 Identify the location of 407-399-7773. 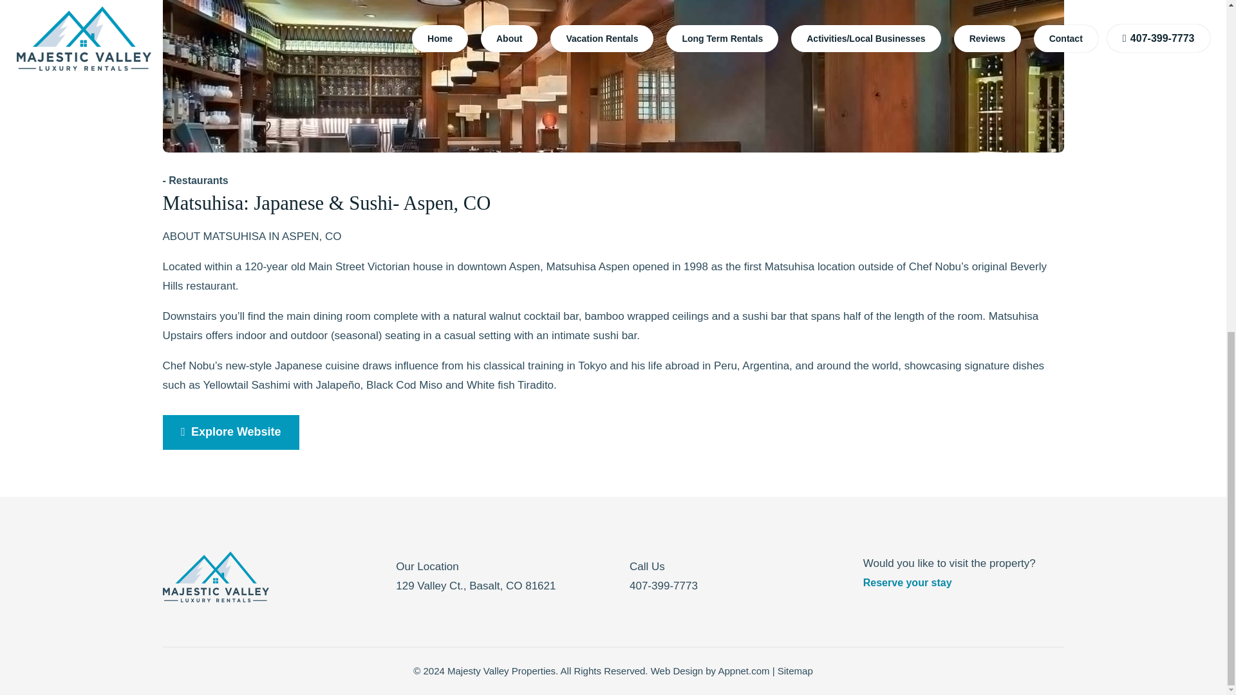
(663, 586).